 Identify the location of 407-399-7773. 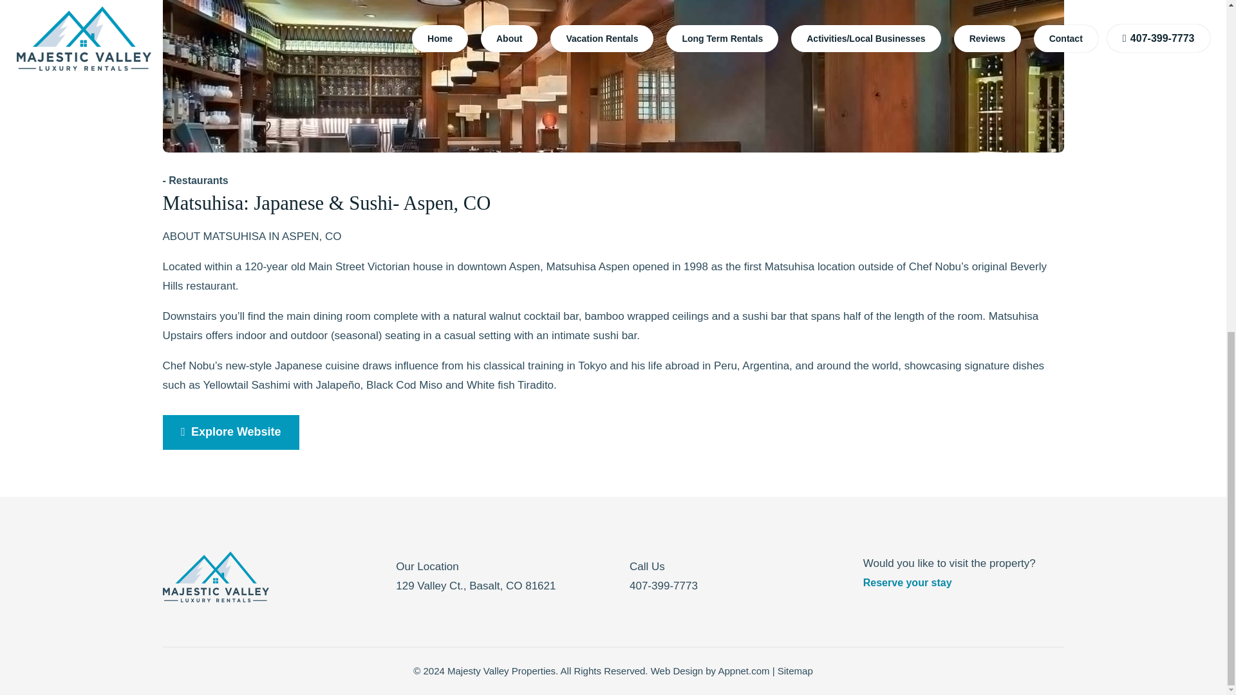
(663, 586).